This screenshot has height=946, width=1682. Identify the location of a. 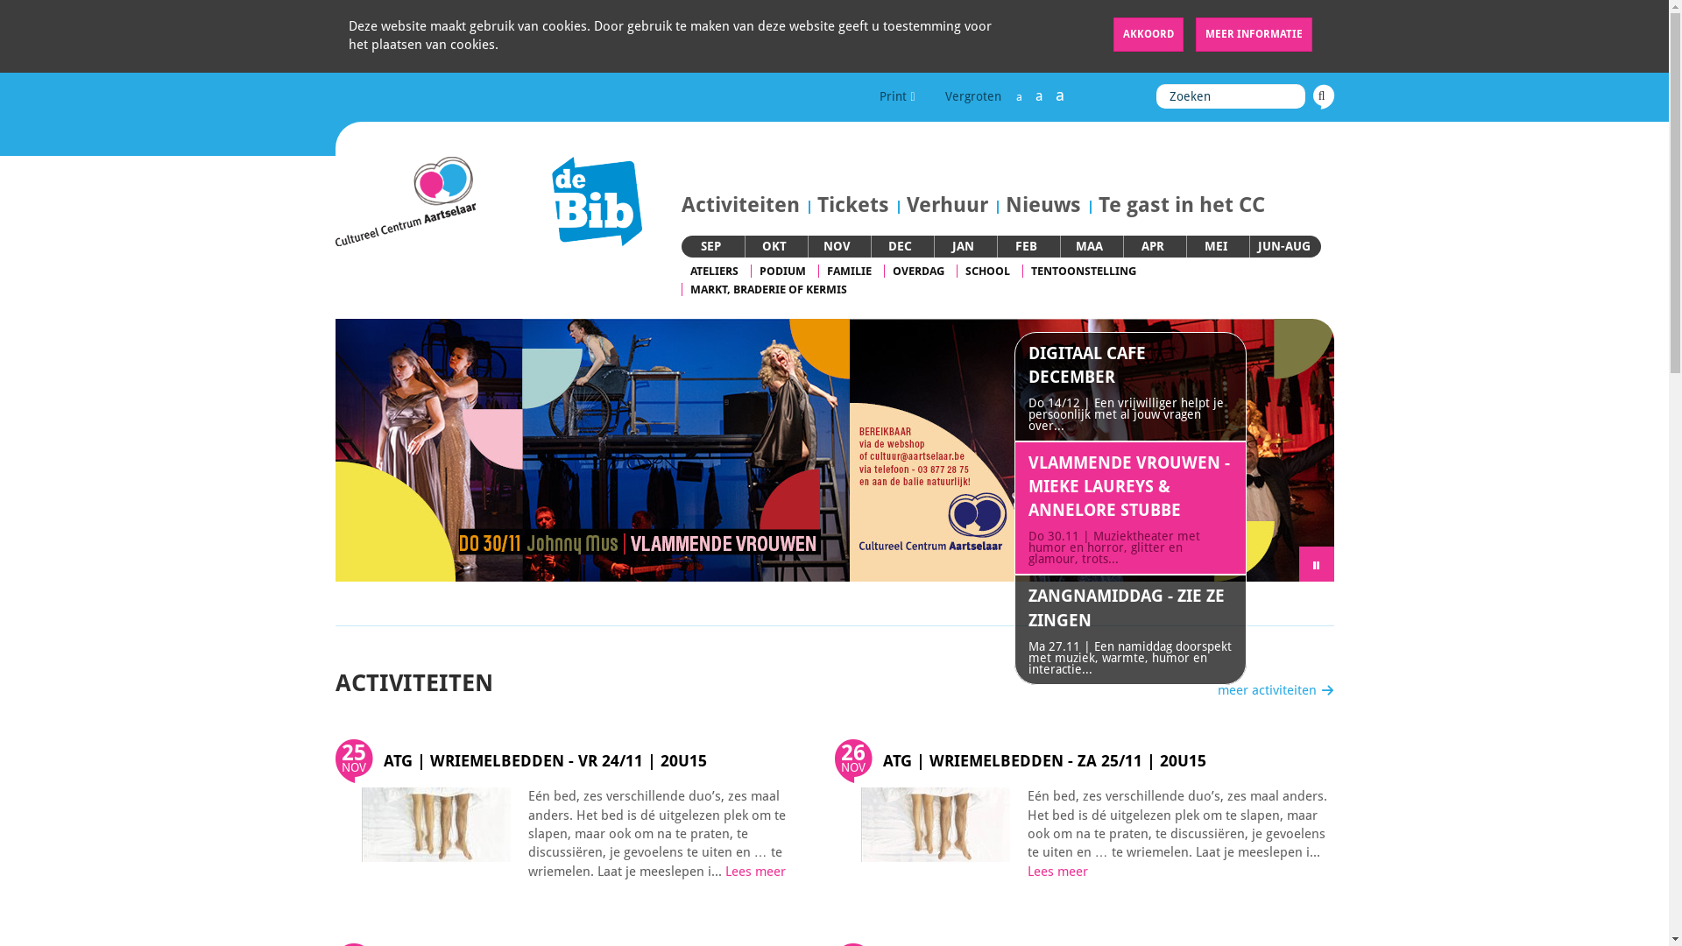
(1060, 95).